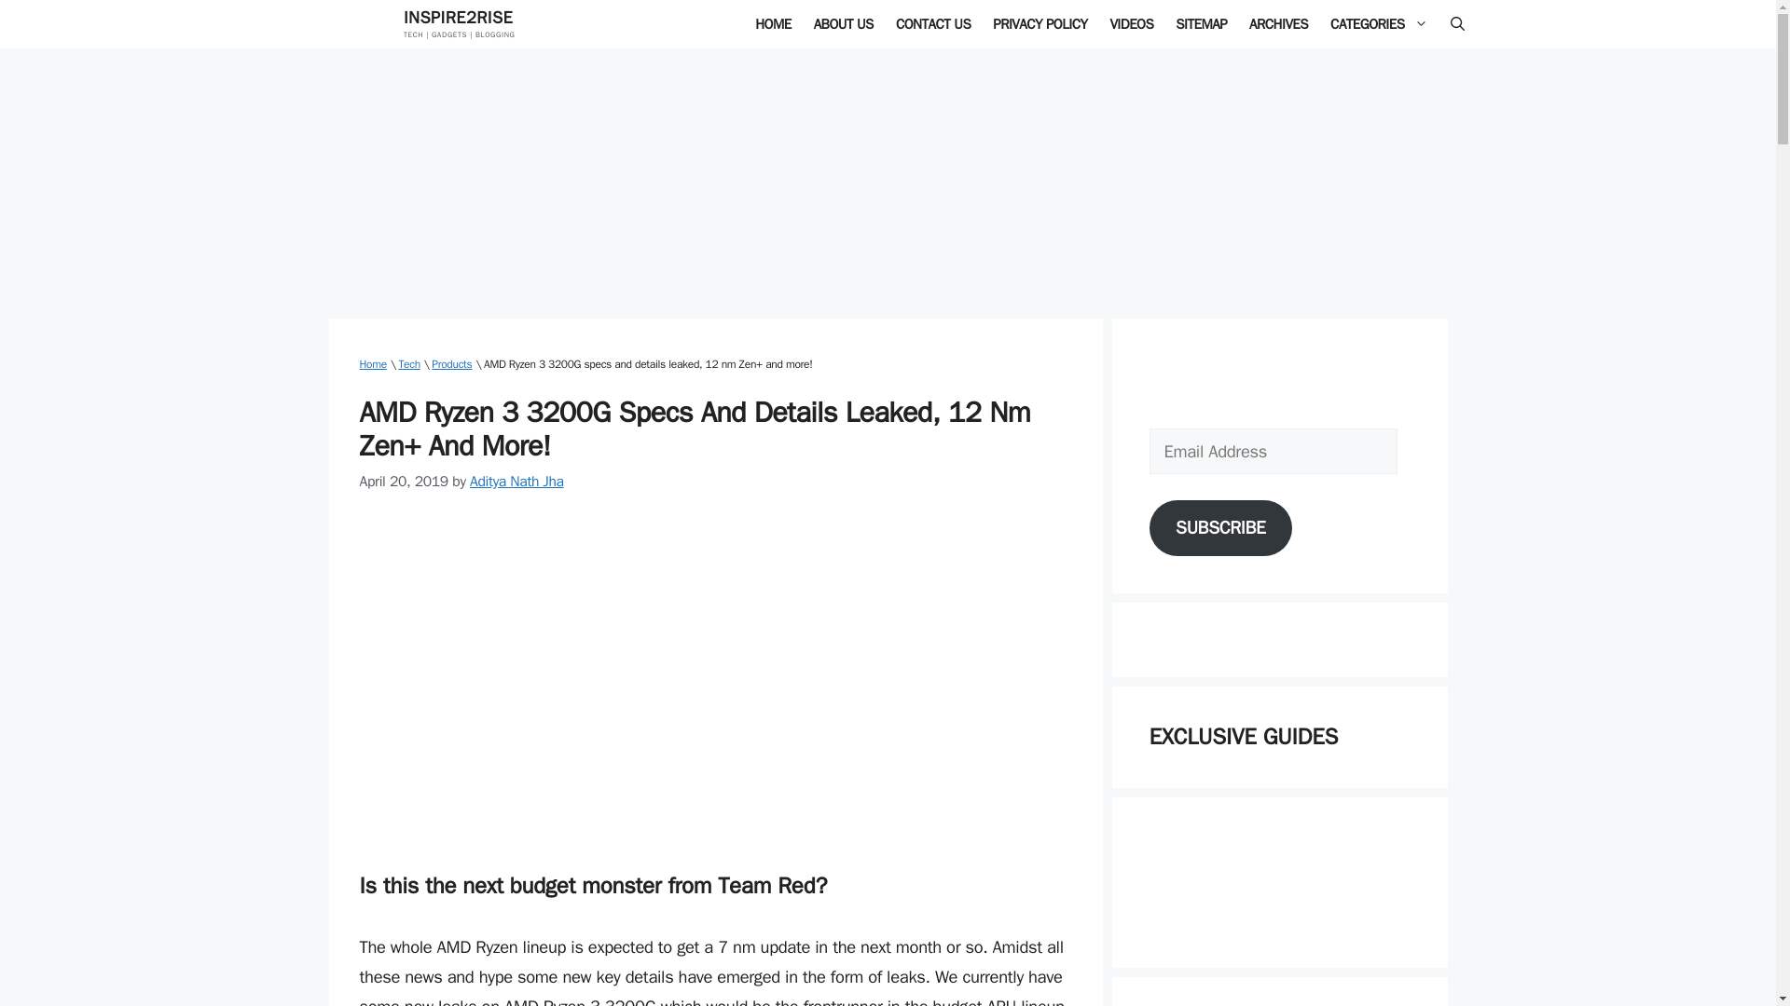 This screenshot has width=1790, height=1006. Describe the element at coordinates (932, 24) in the screenshot. I see `CONTACT US` at that location.